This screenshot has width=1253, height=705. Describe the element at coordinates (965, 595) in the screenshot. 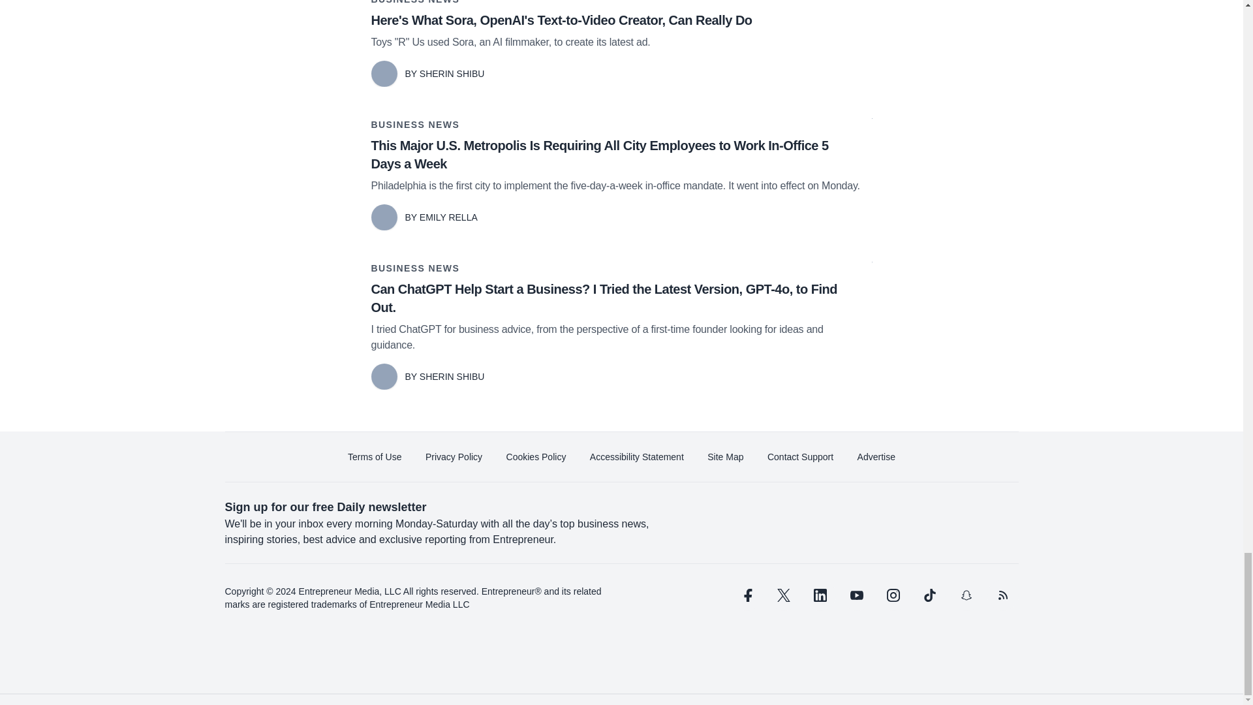

I see `snapchat` at that location.